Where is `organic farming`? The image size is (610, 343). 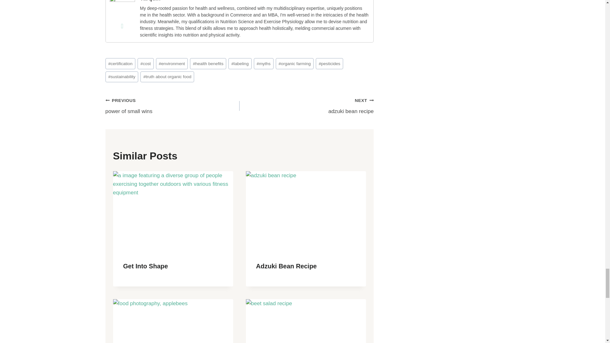 organic farming is located at coordinates (295, 64).